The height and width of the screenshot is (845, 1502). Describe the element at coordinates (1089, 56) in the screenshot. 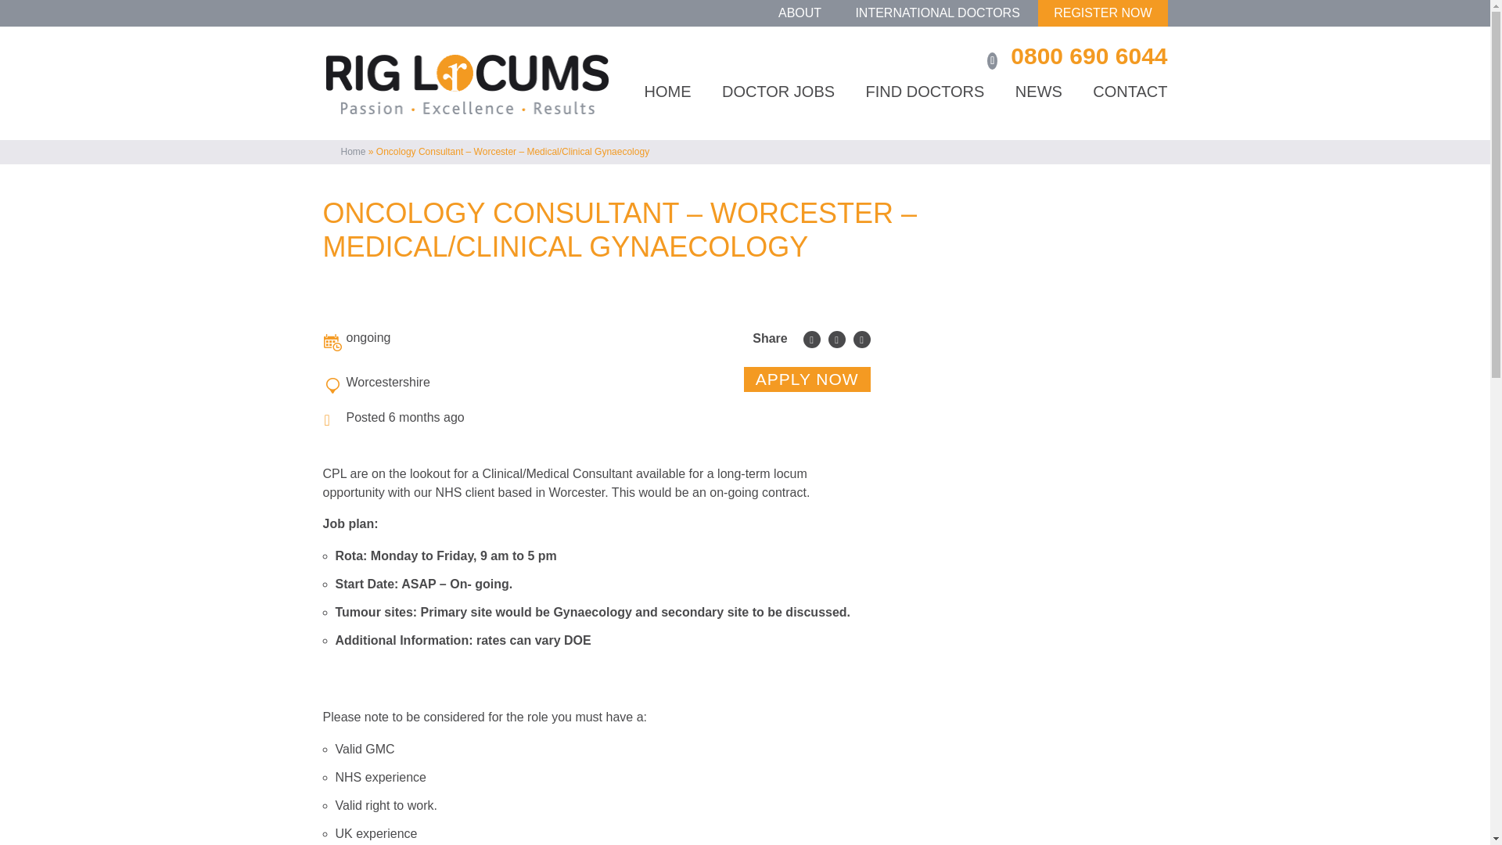

I see `0800 690 6044` at that location.